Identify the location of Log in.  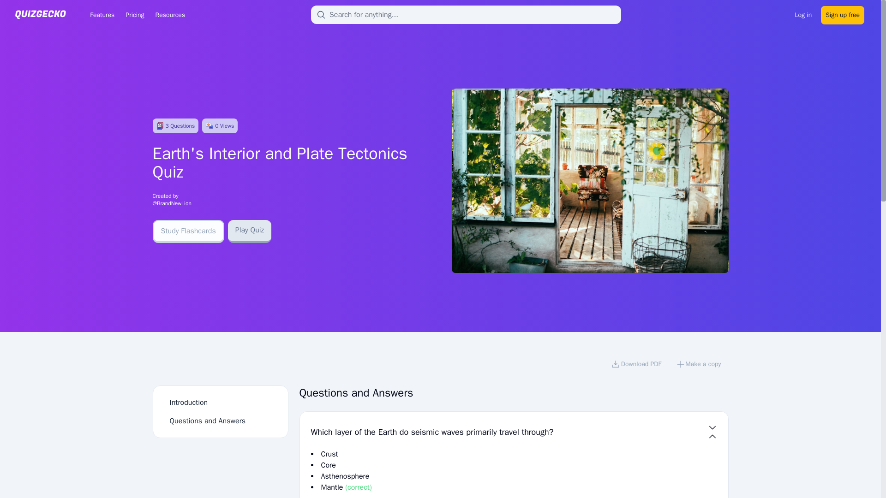
(803, 14).